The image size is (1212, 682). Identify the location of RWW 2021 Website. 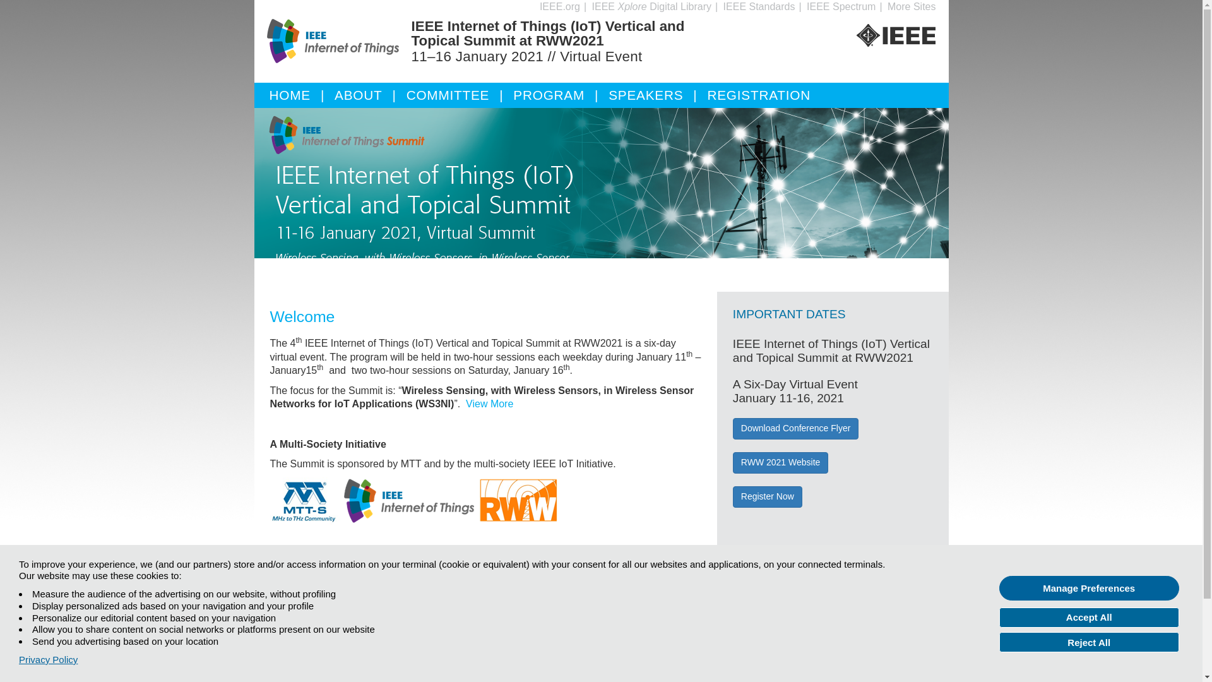
(781, 462).